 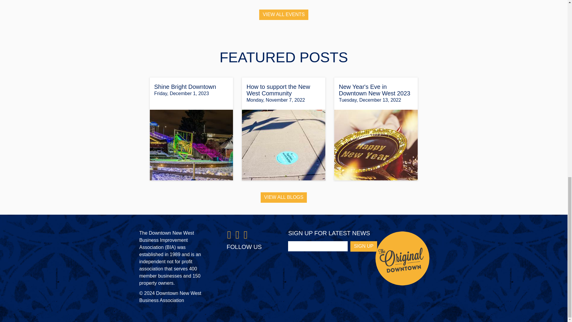 I want to click on web size together we are better, so click(x=284, y=145).